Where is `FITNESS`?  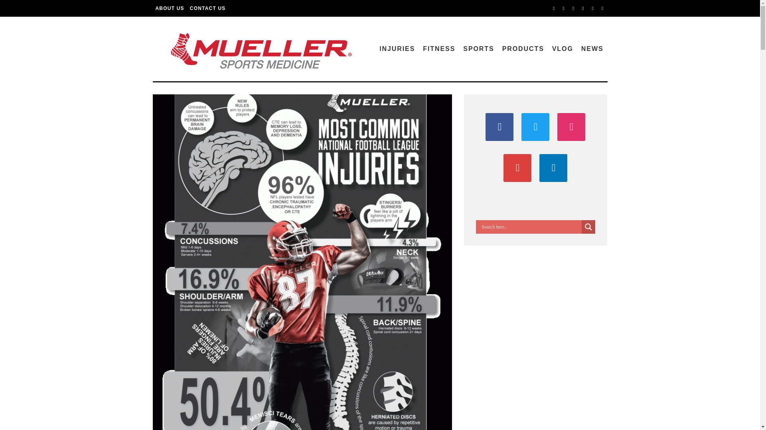
FITNESS is located at coordinates (439, 49).